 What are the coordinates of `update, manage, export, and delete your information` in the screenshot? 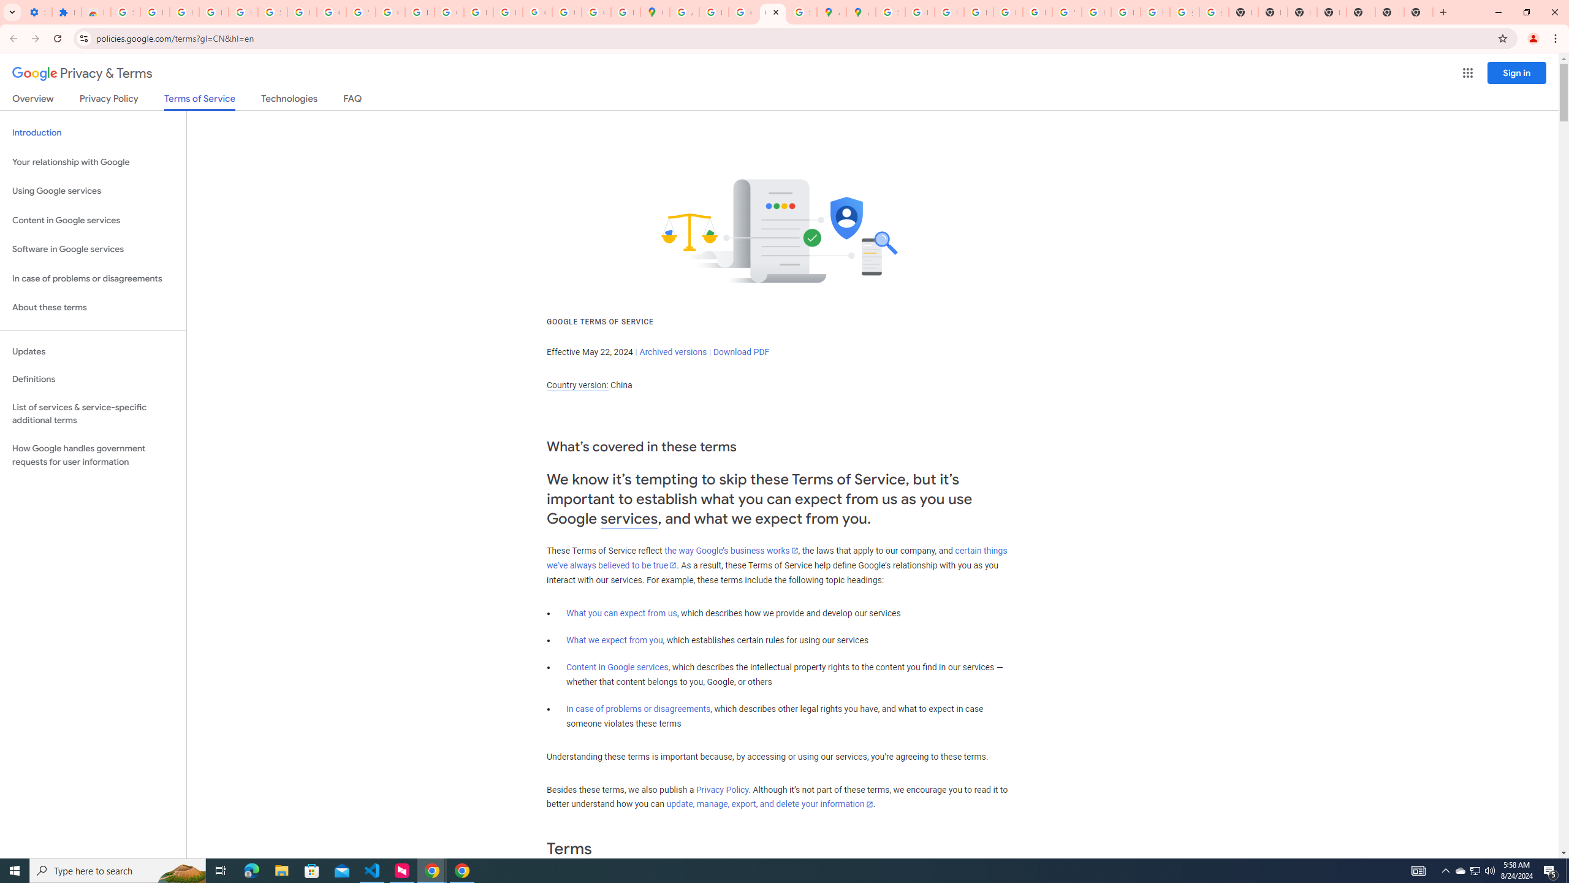 It's located at (770, 805).